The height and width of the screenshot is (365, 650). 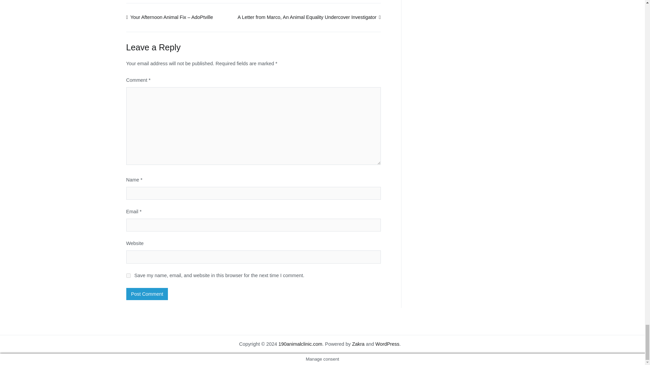 What do you see at coordinates (358, 344) in the screenshot?
I see `Zakra` at bounding box center [358, 344].